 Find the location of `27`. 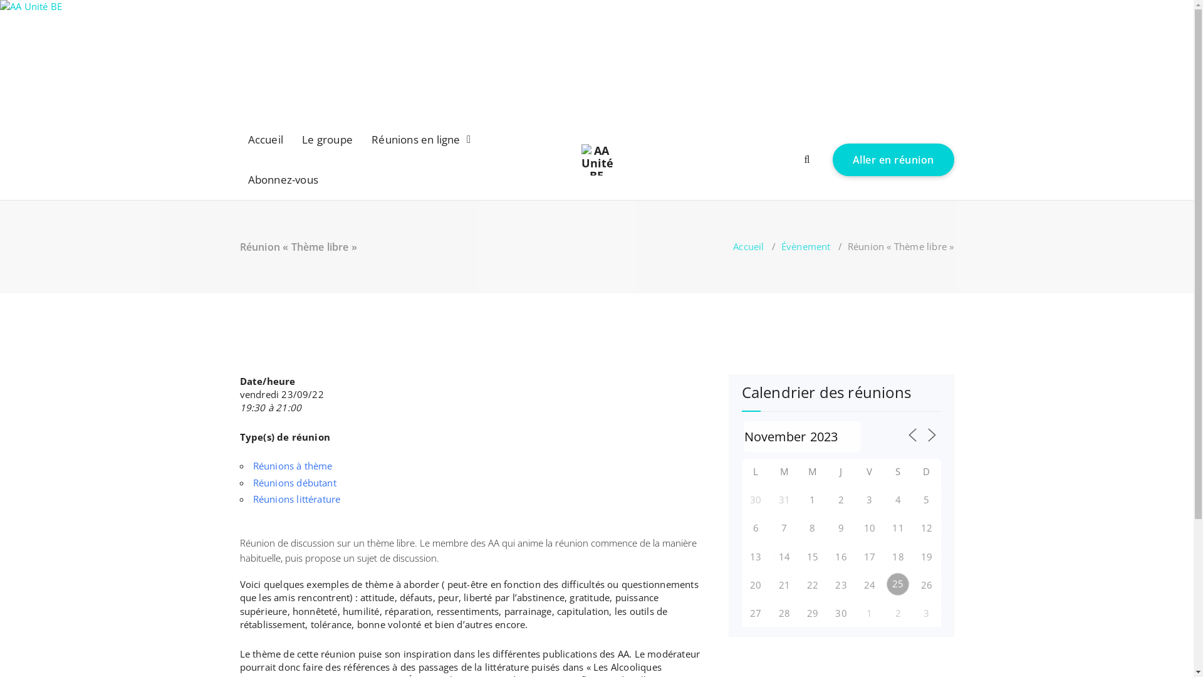

27 is located at coordinates (756, 612).